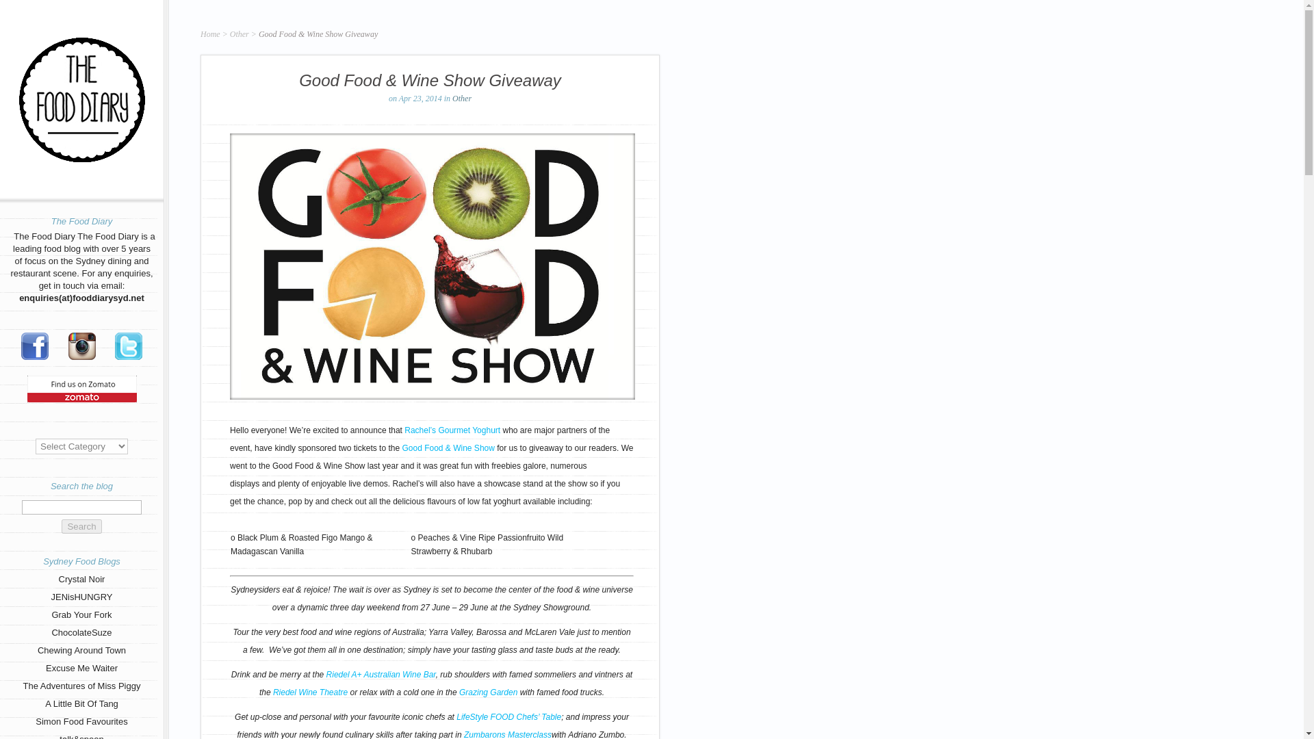 Image resolution: width=1314 pixels, height=739 pixels. Describe the element at coordinates (81, 632) in the screenshot. I see `ChocolateSuze` at that location.